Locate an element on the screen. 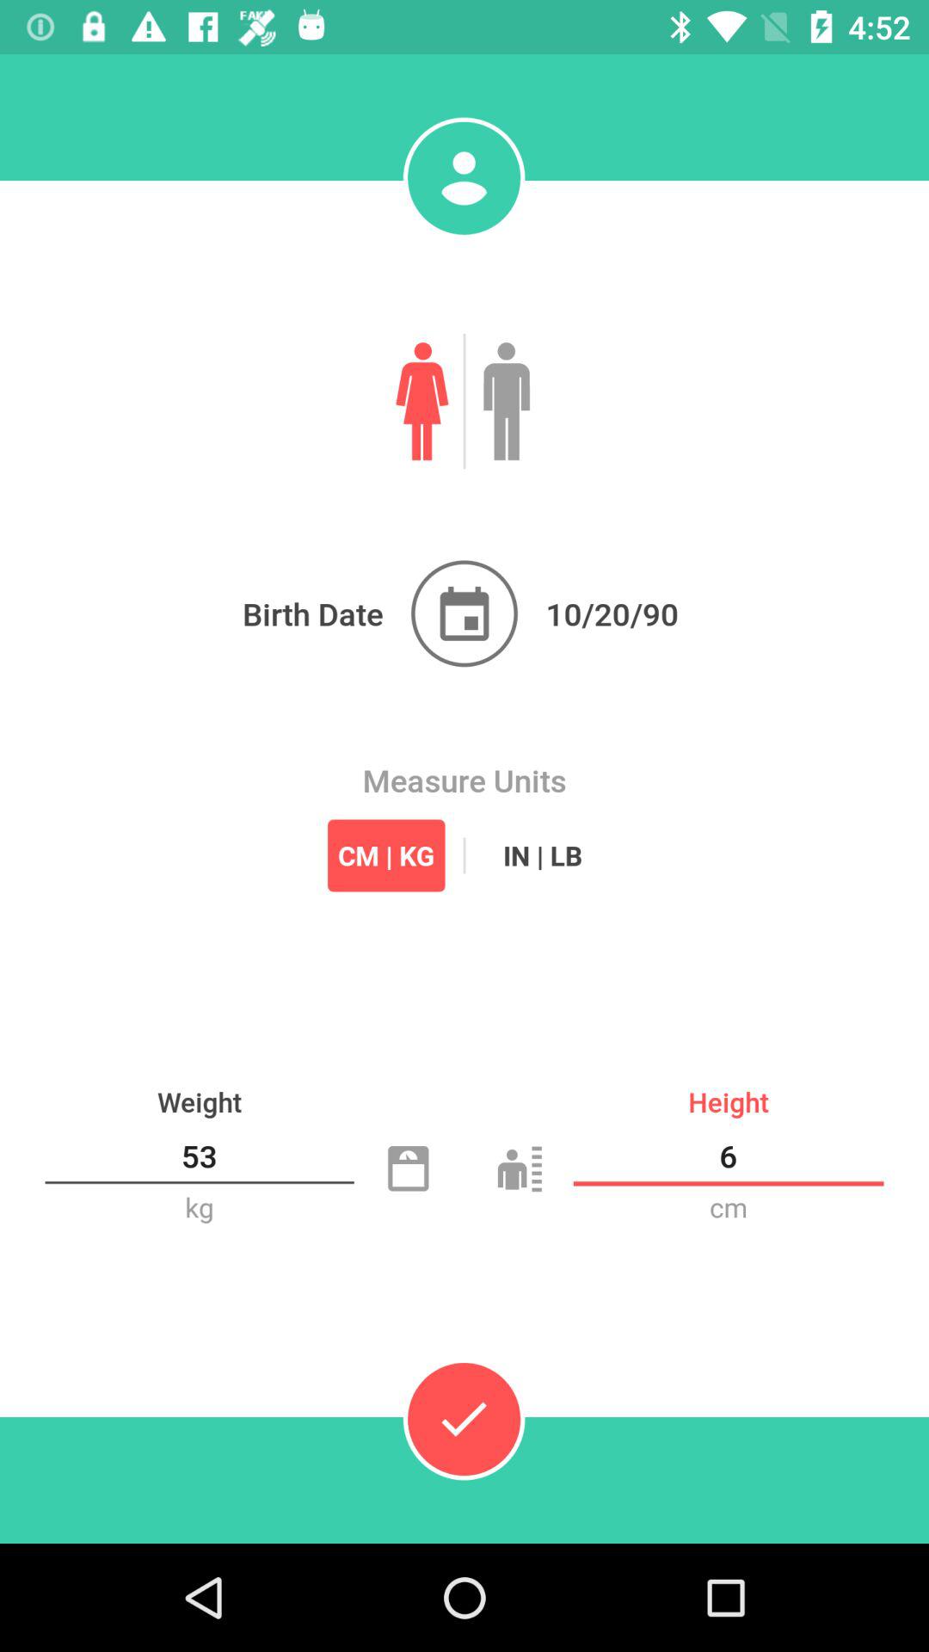 This screenshot has width=929, height=1652. birth date type is located at coordinates (464, 613).